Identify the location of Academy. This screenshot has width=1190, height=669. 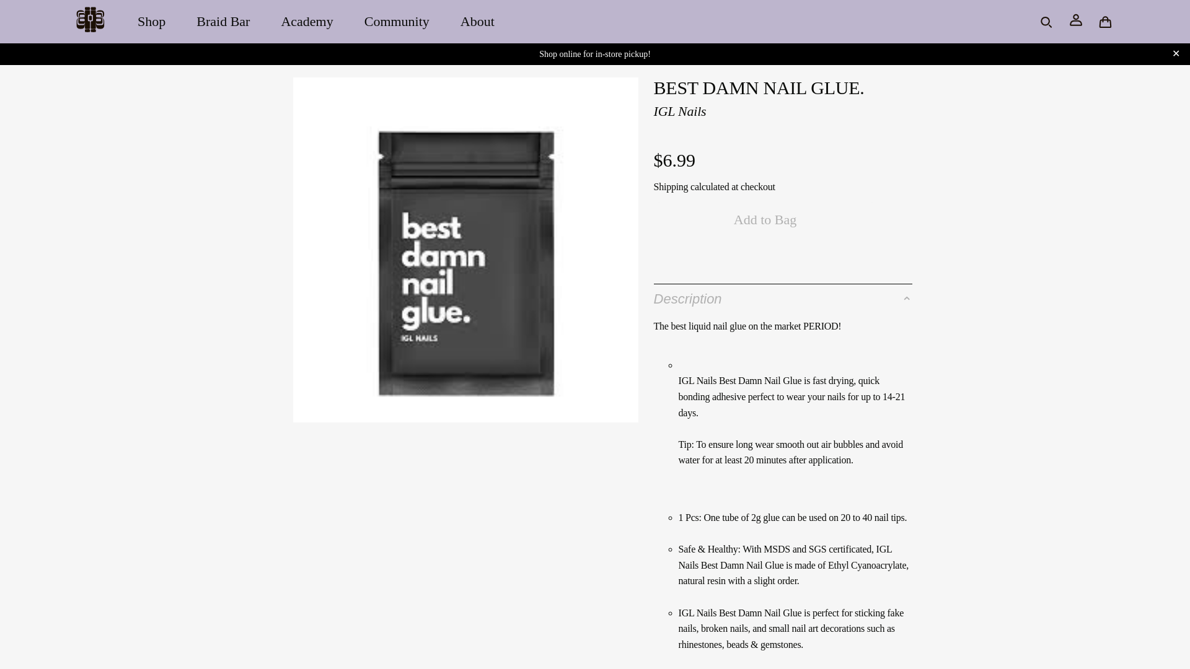
(307, 21).